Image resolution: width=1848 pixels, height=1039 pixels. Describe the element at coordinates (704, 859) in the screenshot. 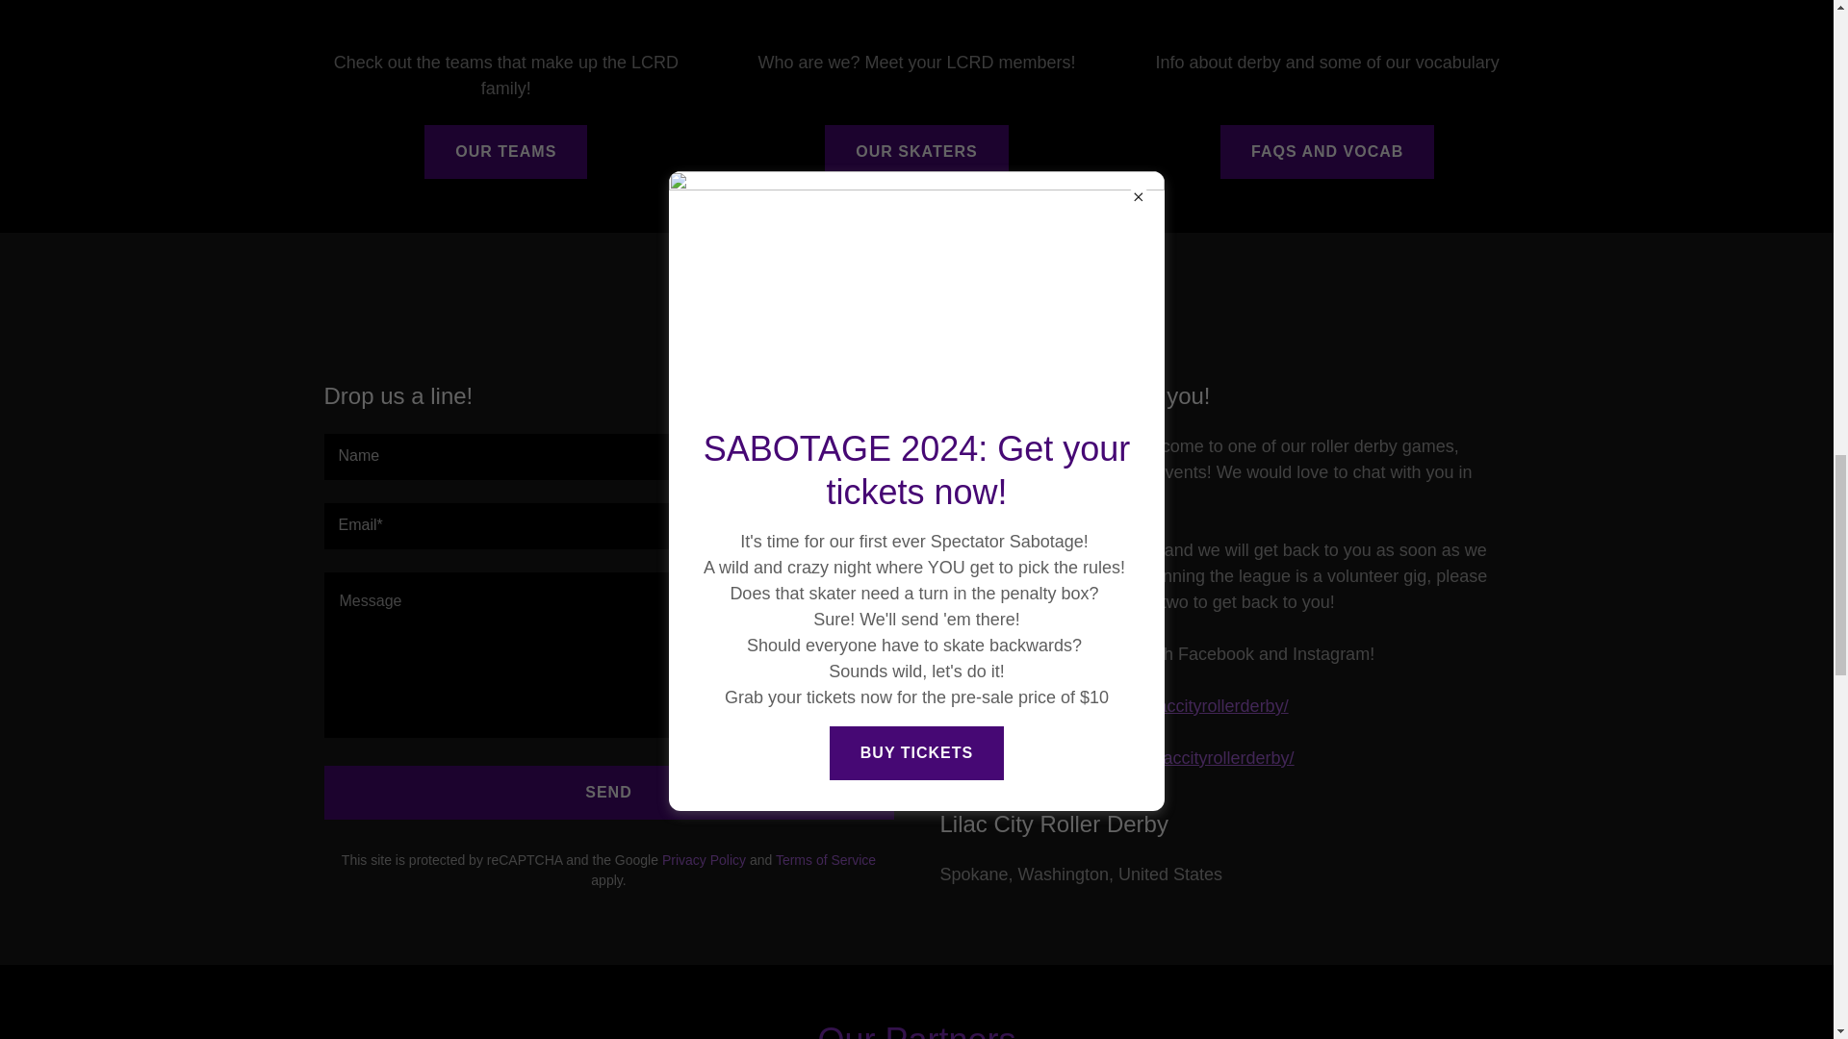

I see `Privacy Policy` at that location.